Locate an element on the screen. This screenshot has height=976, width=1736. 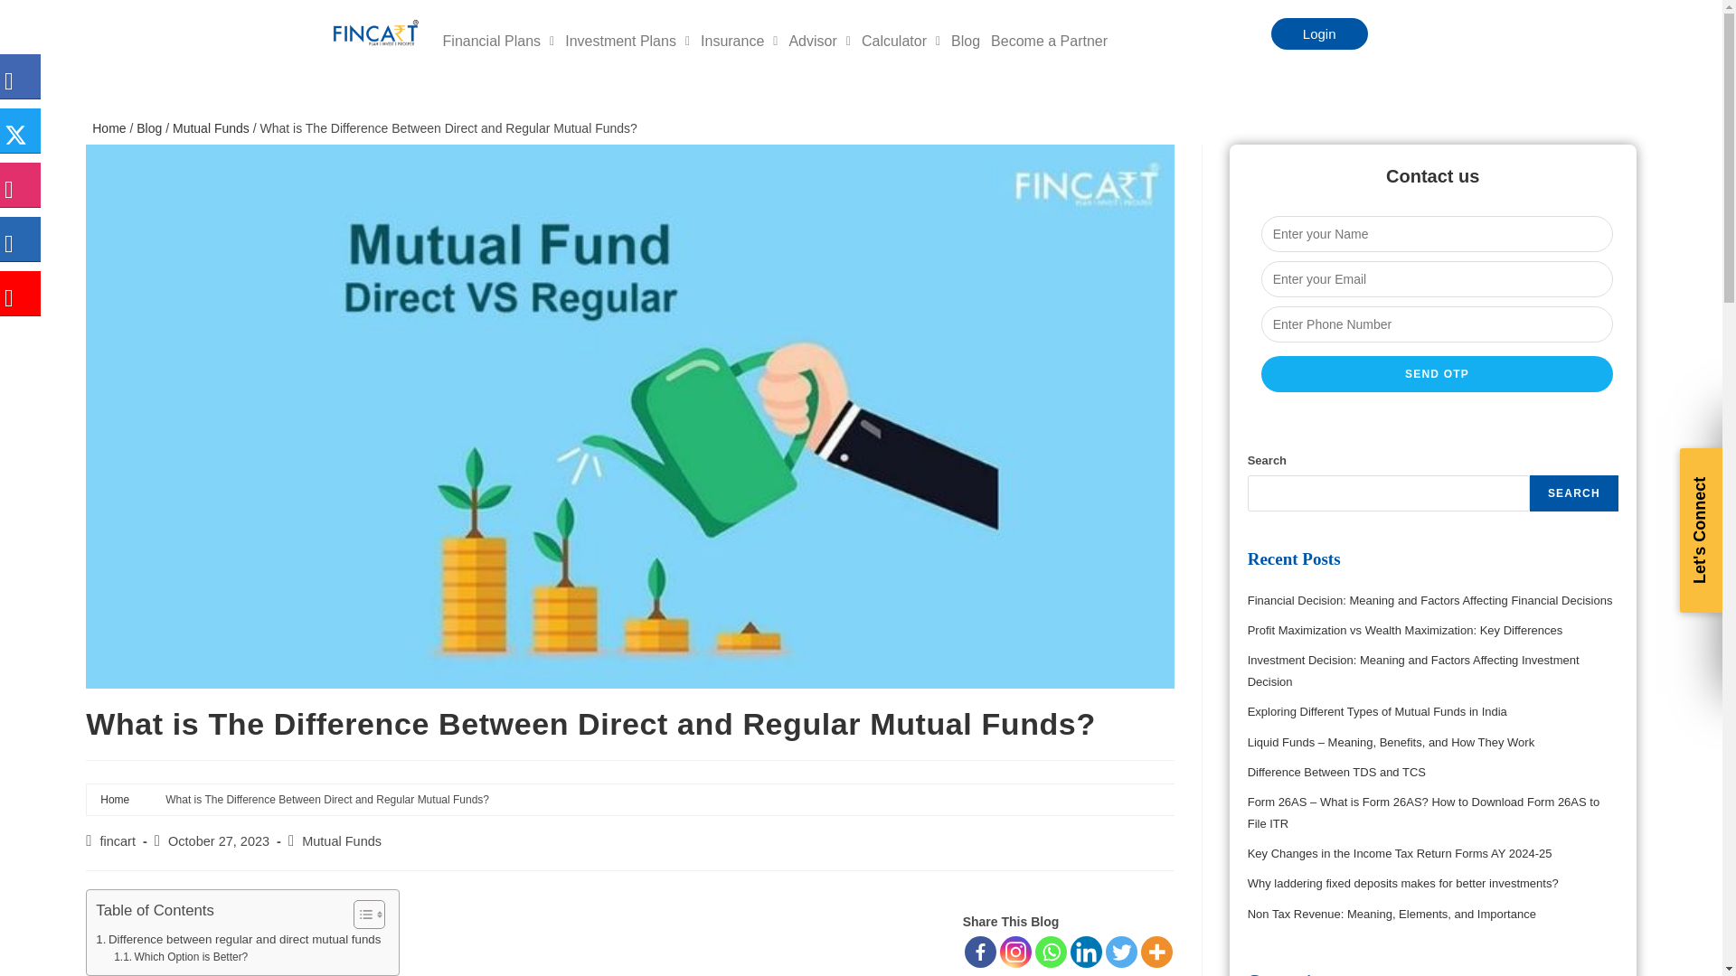
Whatsapp is located at coordinates (1051, 952).